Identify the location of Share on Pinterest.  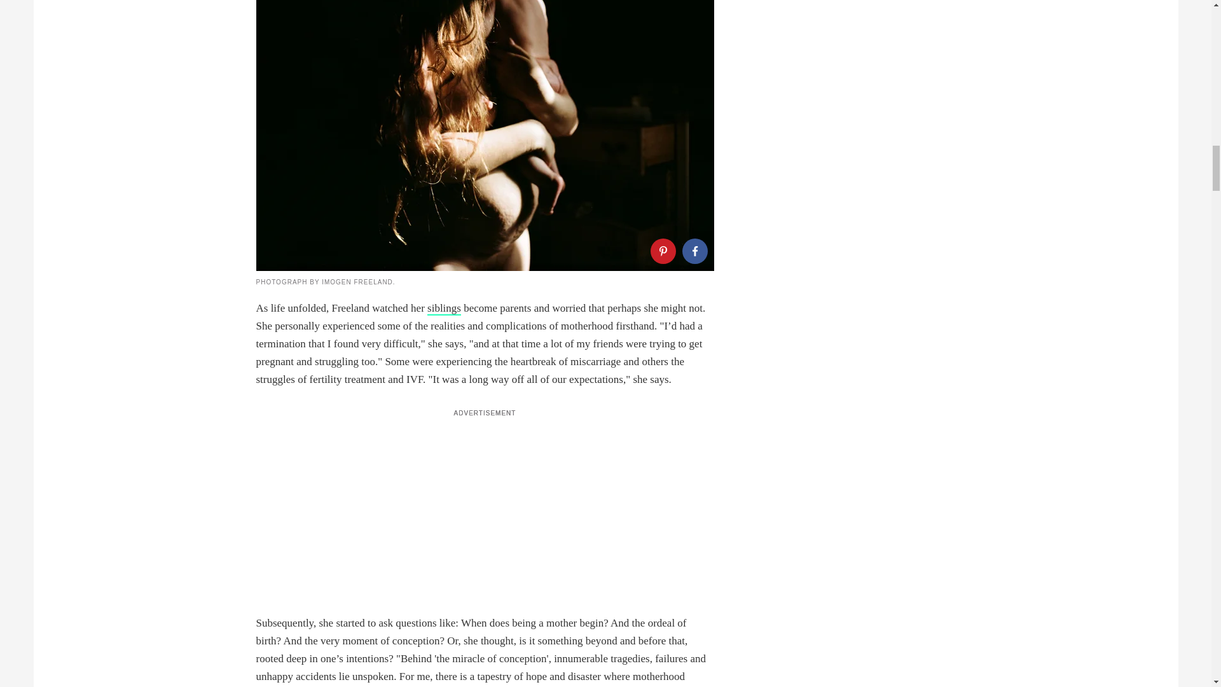
(662, 251).